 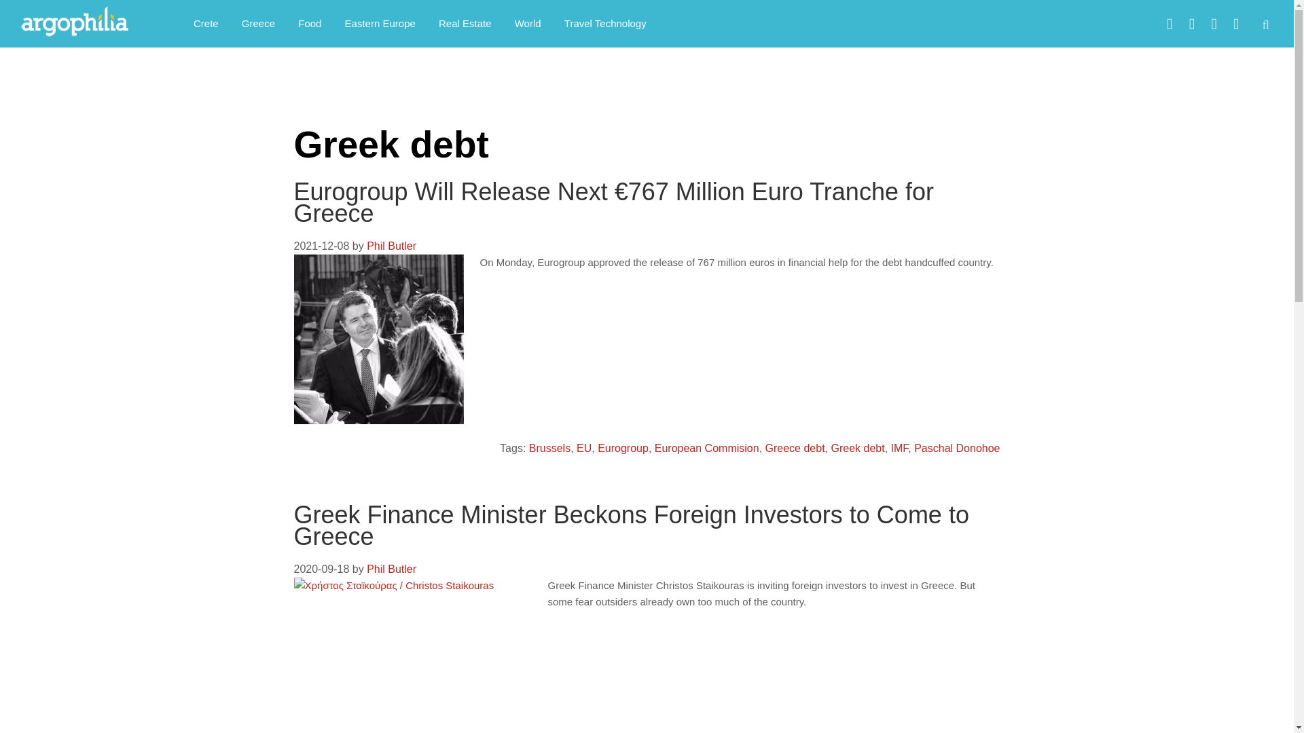 I want to click on Eurogroup, so click(x=622, y=448).